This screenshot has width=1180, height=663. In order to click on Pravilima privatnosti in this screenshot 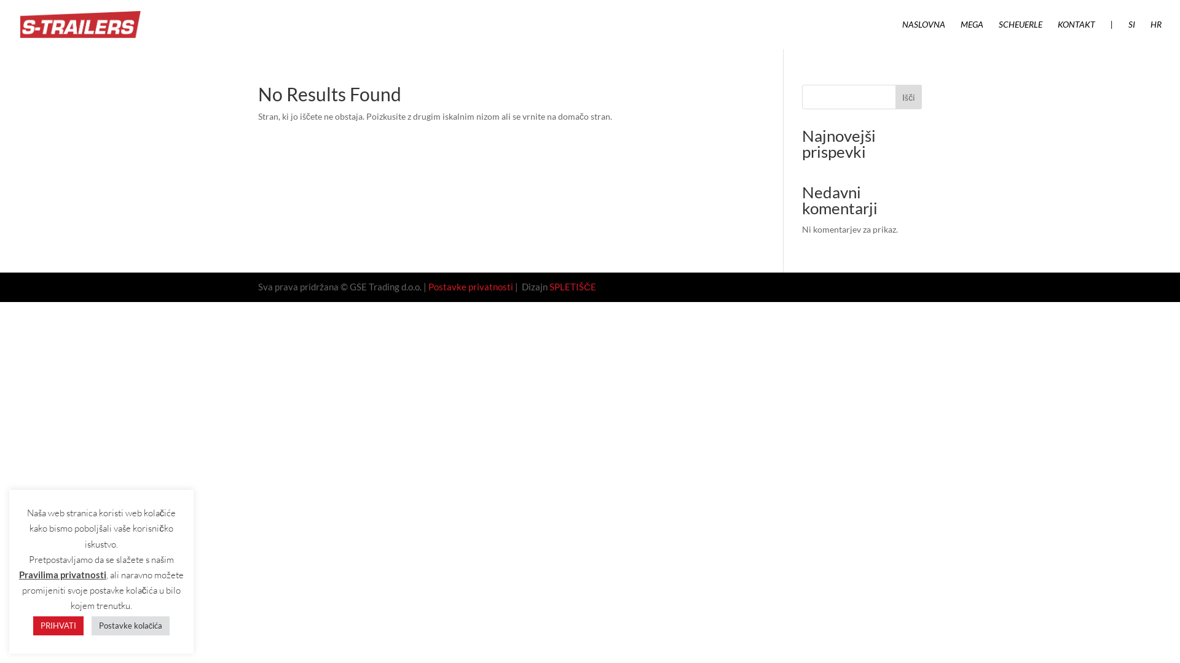, I will do `click(63, 575)`.